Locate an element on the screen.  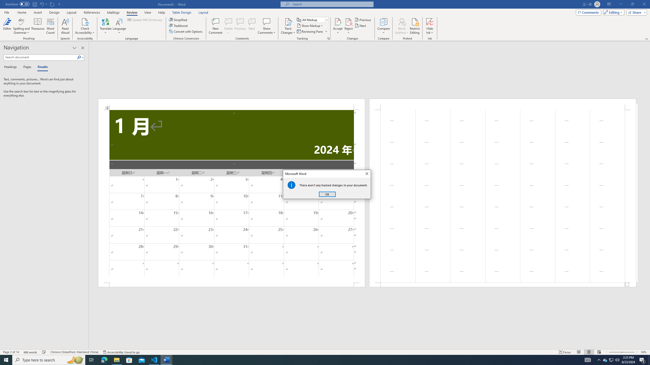
Microsoft Edge is located at coordinates (104, 360).